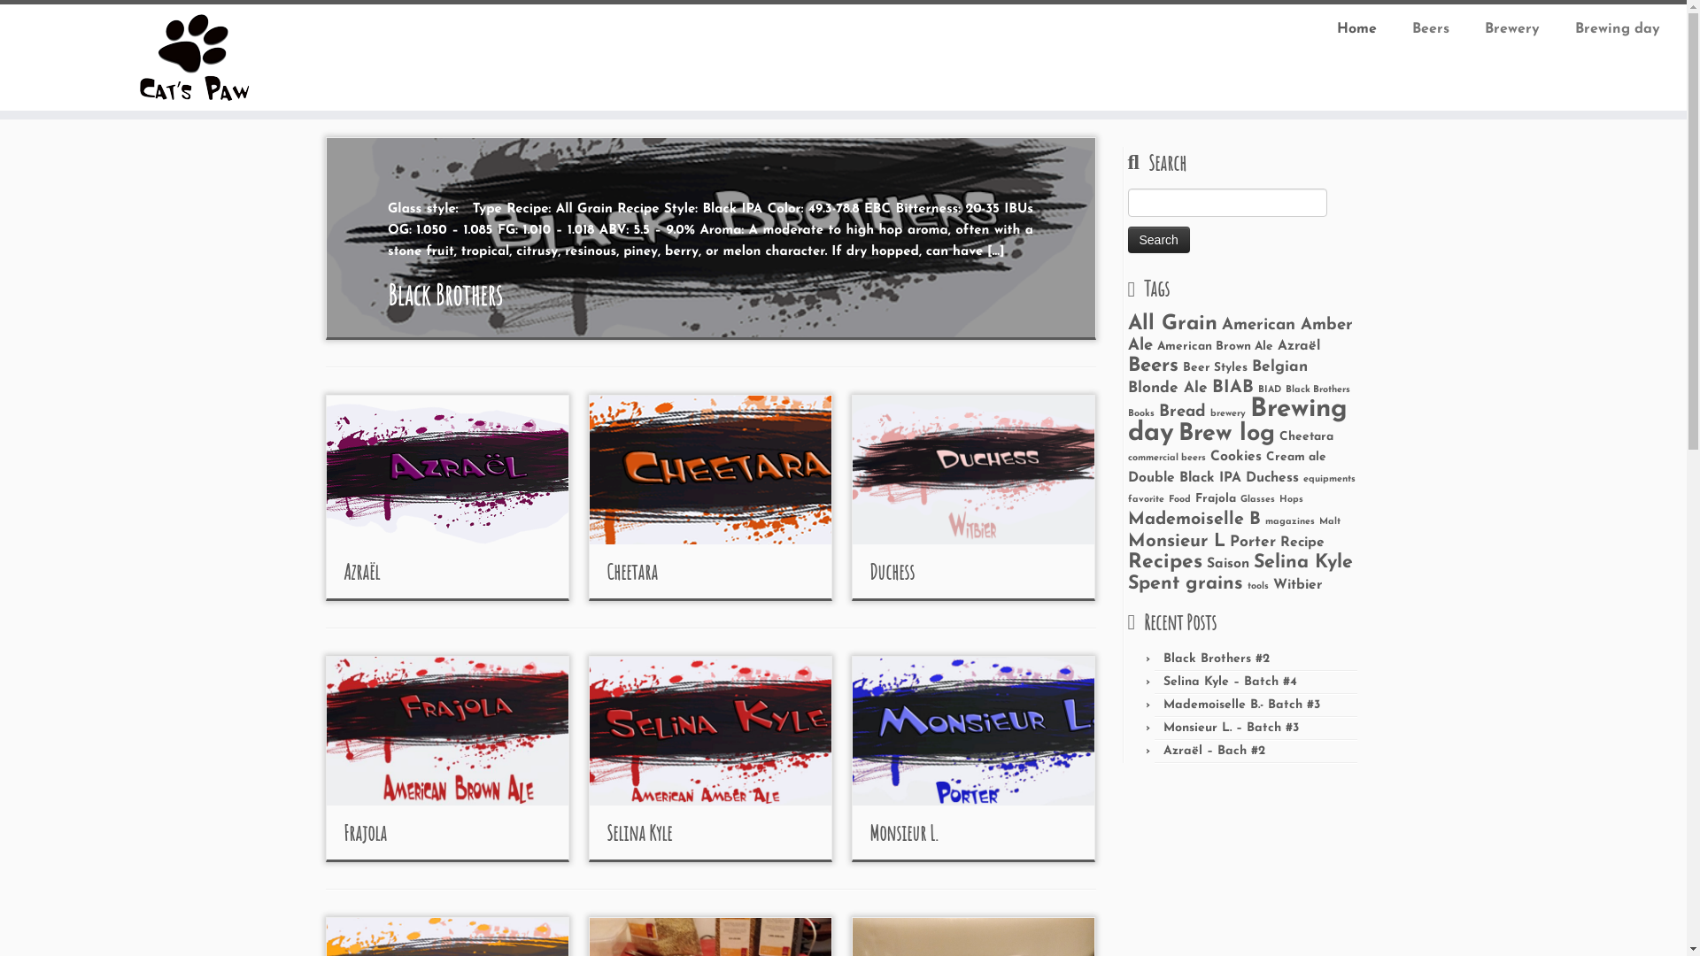 Image resolution: width=1700 pixels, height=956 pixels. Describe the element at coordinates (1289, 522) in the screenshot. I see `magazines` at that location.